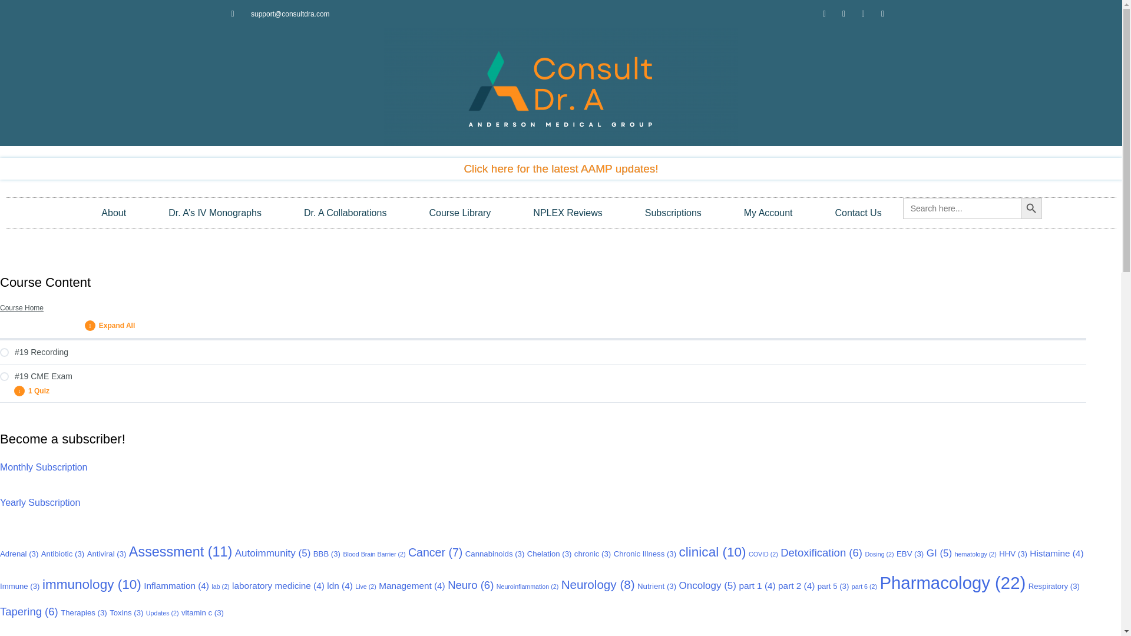 Image resolution: width=1131 pixels, height=636 pixels. What do you see at coordinates (825, 14) in the screenshot?
I see `Facebook-f` at bounding box center [825, 14].